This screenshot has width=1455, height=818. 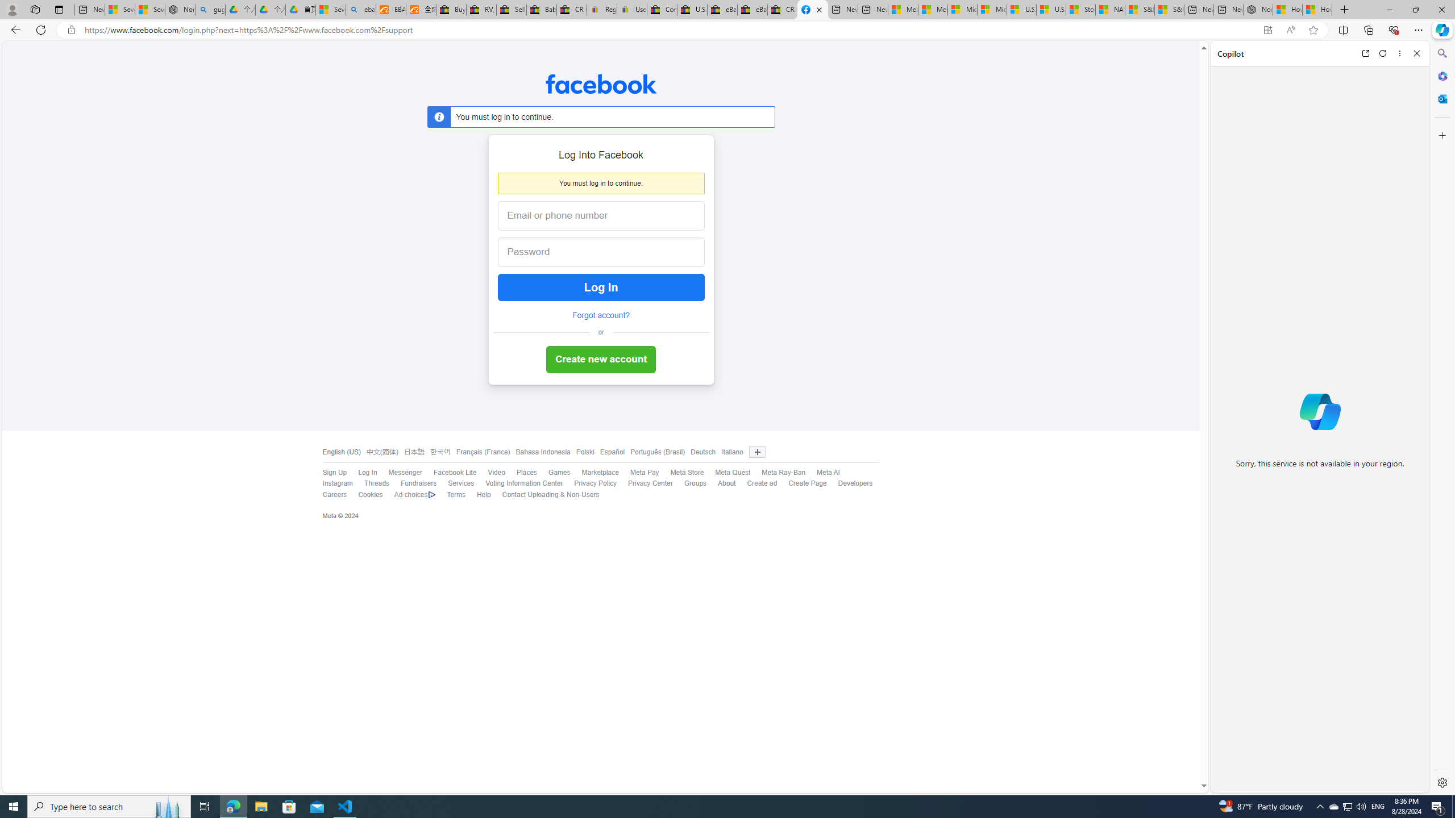 I want to click on Meta Quest, so click(x=727, y=473).